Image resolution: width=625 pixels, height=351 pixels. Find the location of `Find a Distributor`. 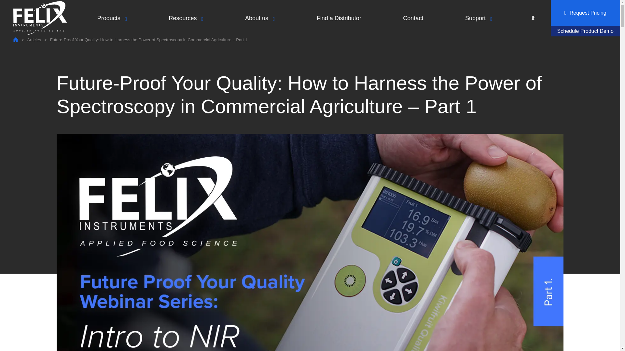

Find a Distributor is located at coordinates (339, 18).